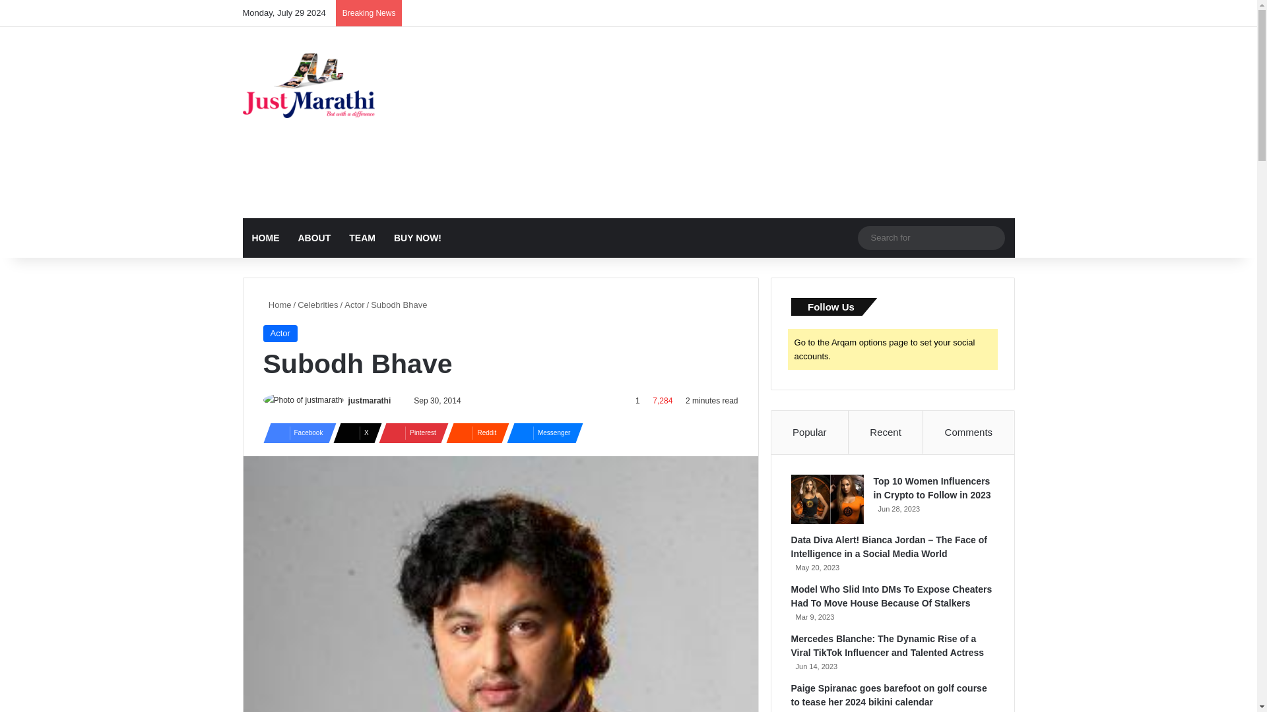  What do you see at coordinates (276, 305) in the screenshot?
I see `Home` at bounding box center [276, 305].